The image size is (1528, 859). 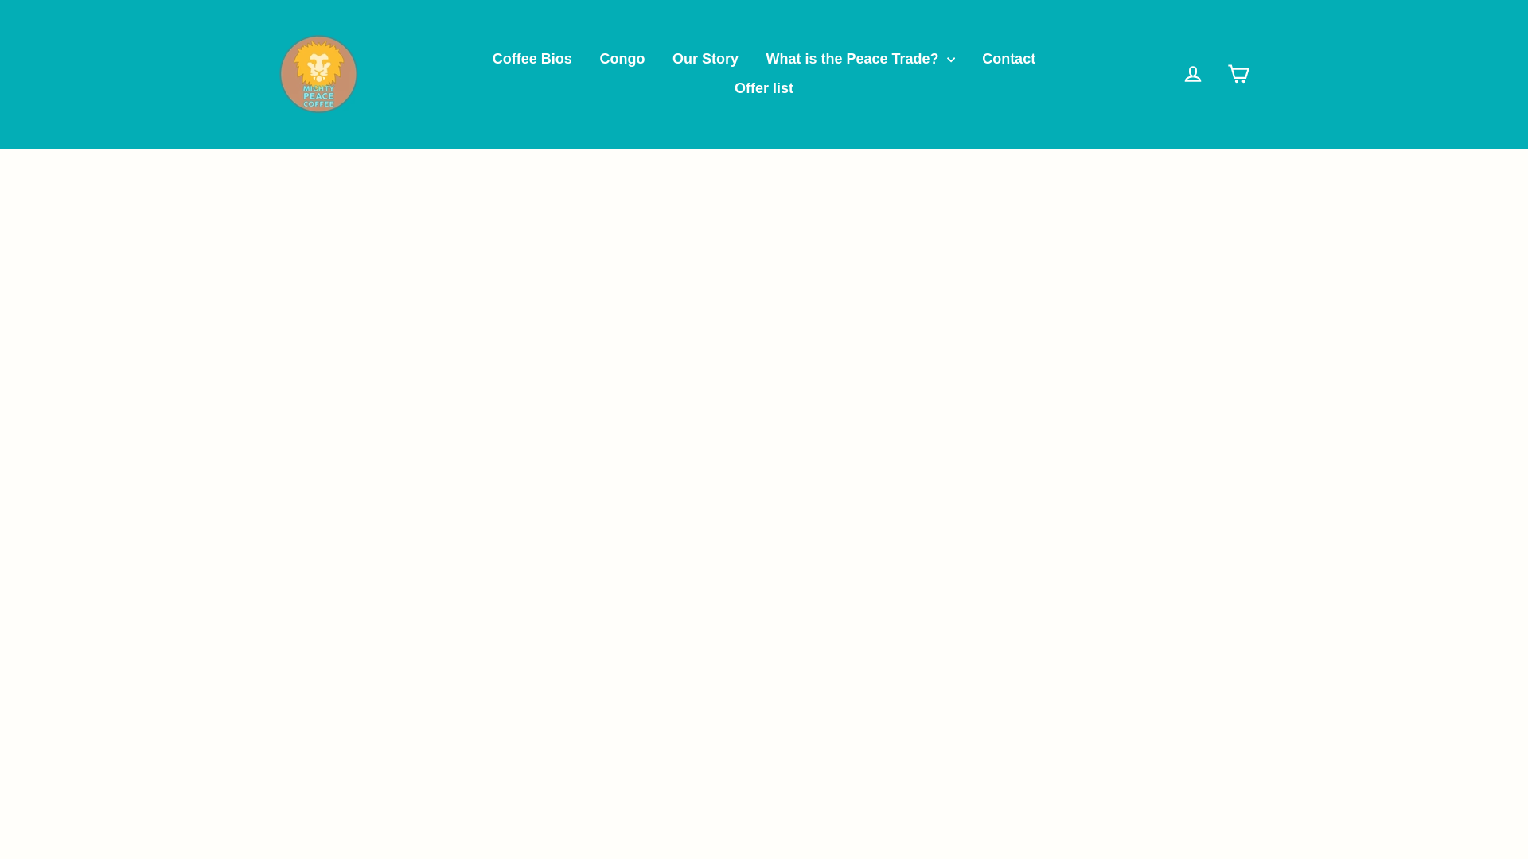 What do you see at coordinates (705, 60) in the screenshot?
I see `Our Story` at bounding box center [705, 60].